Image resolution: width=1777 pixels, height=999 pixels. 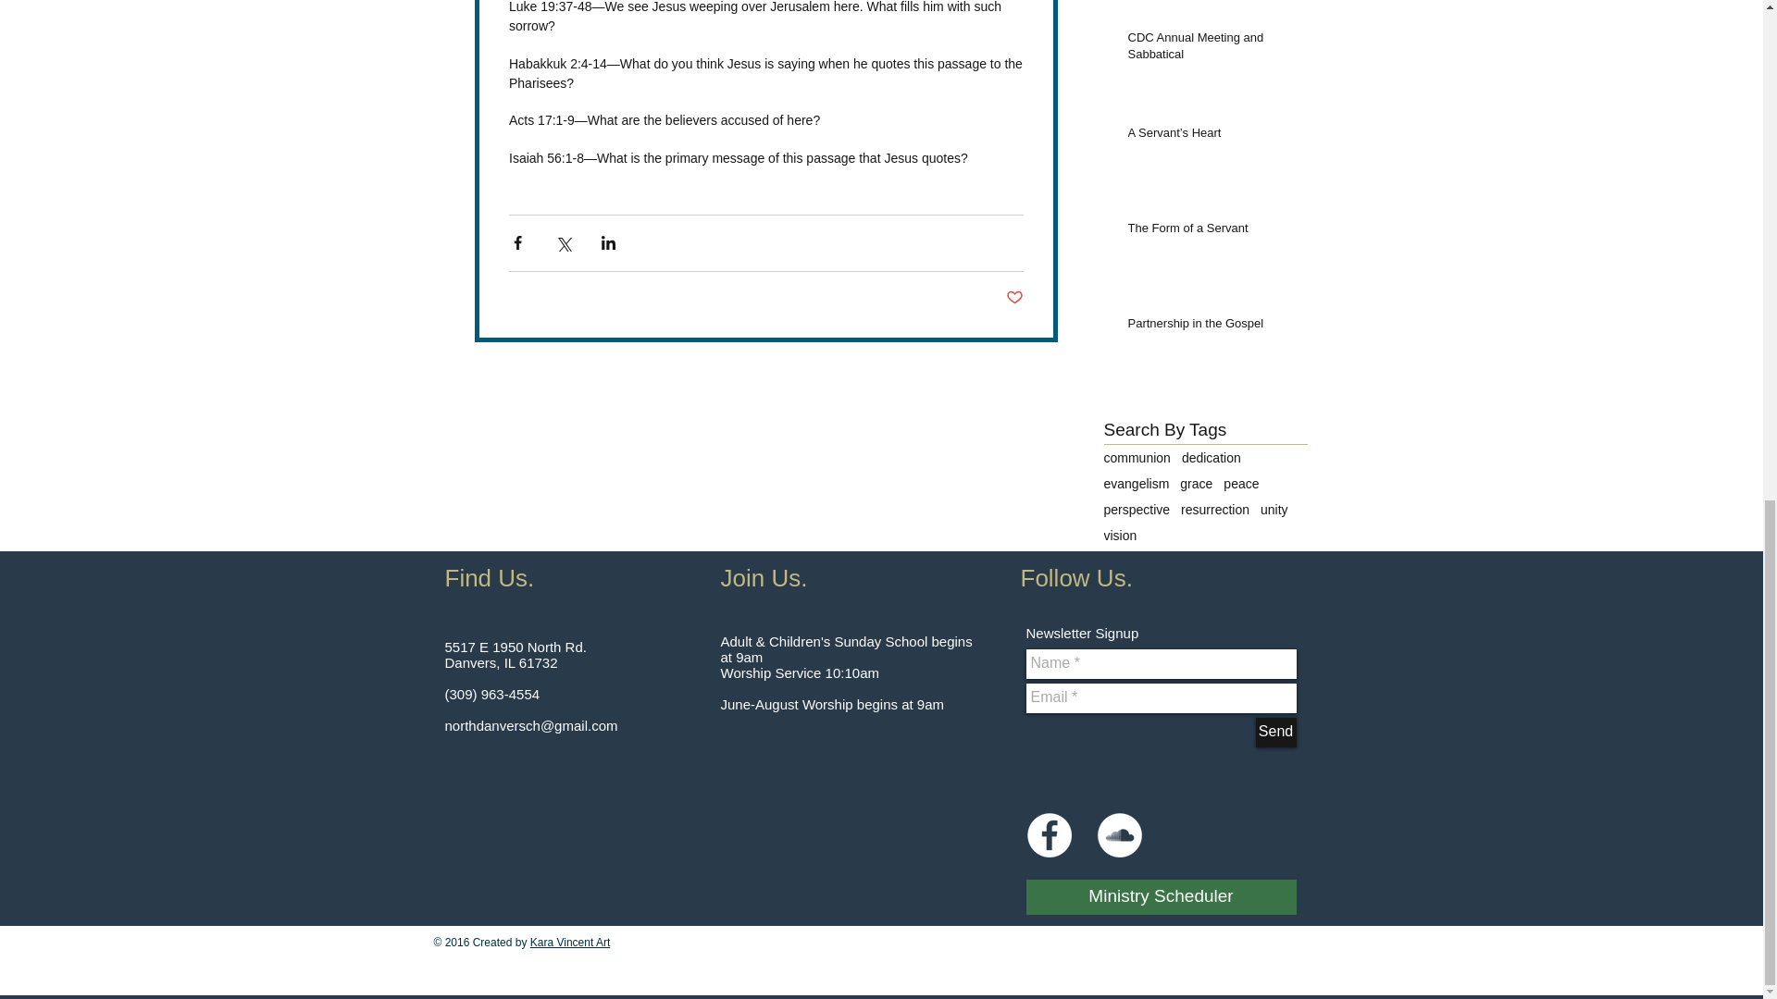 I want to click on vision, so click(x=1120, y=536).